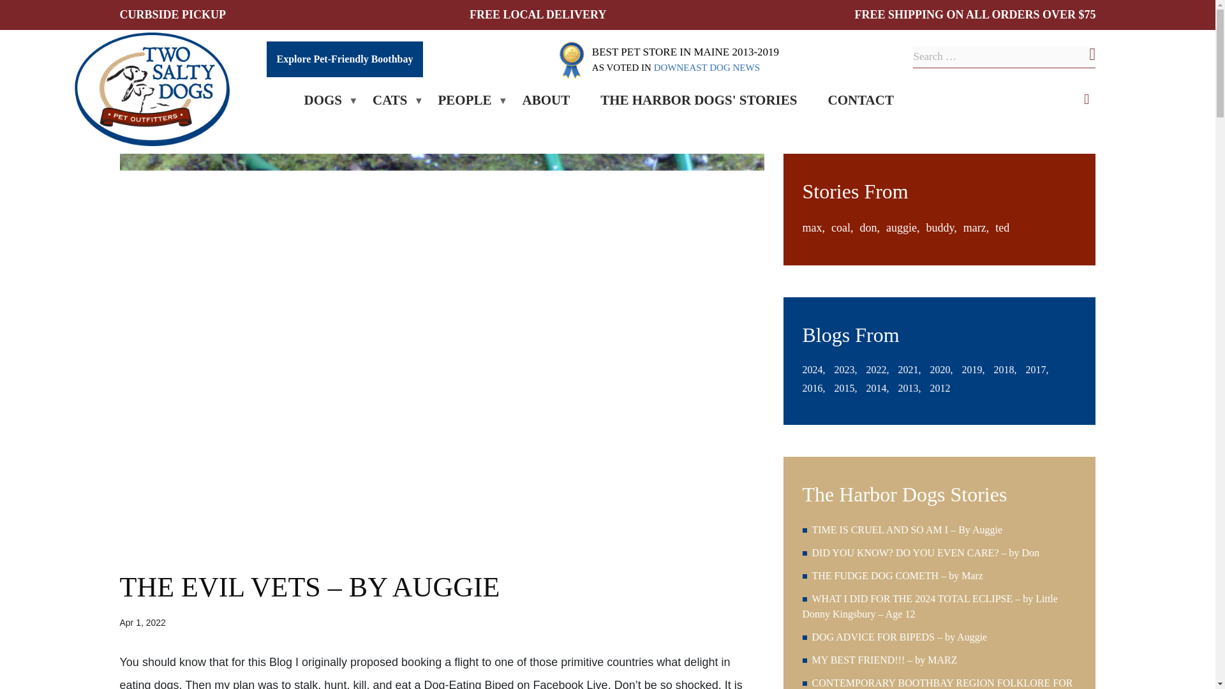 Image resolution: width=1225 pixels, height=689 pixels. Describe the element at coordinates (464, 101) in the screenshot. I see `PEOPLE` at that location.